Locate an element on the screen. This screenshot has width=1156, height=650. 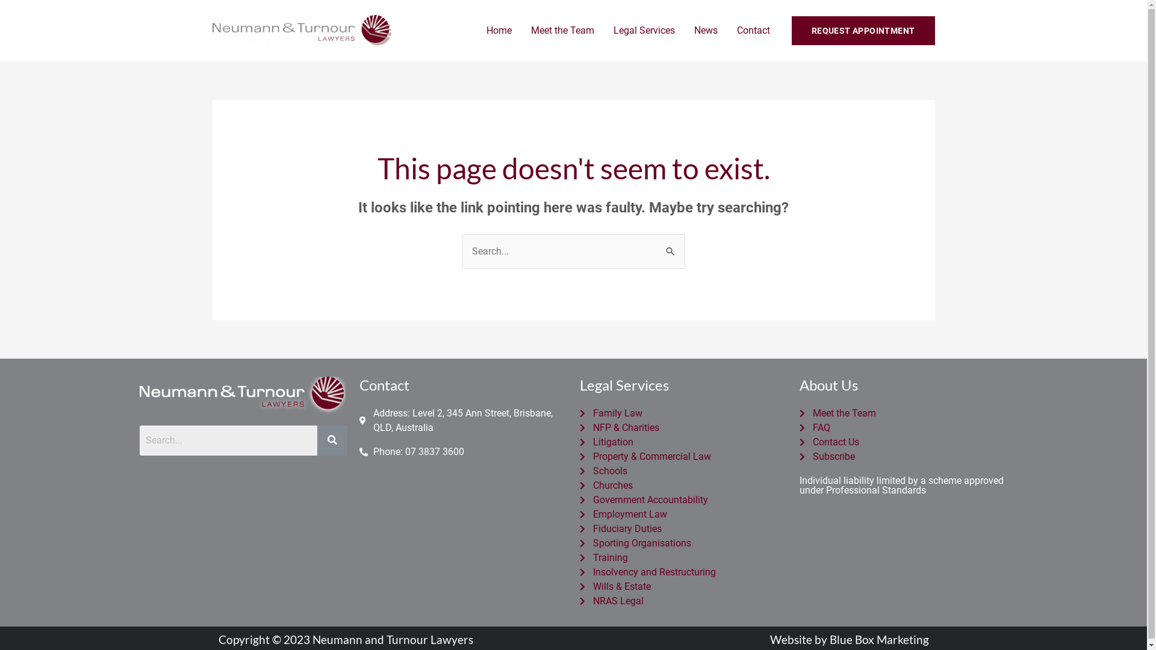
Subscribe is located at coordinates (903, 457).